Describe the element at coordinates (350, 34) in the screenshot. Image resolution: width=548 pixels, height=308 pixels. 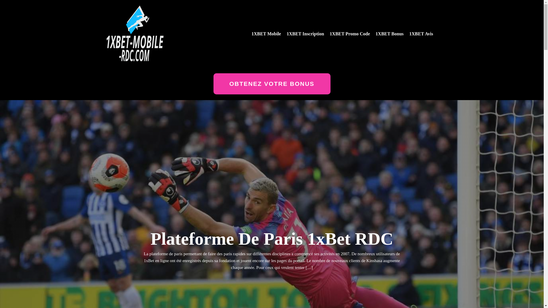
I see `1XBET Promo Code` at that location.